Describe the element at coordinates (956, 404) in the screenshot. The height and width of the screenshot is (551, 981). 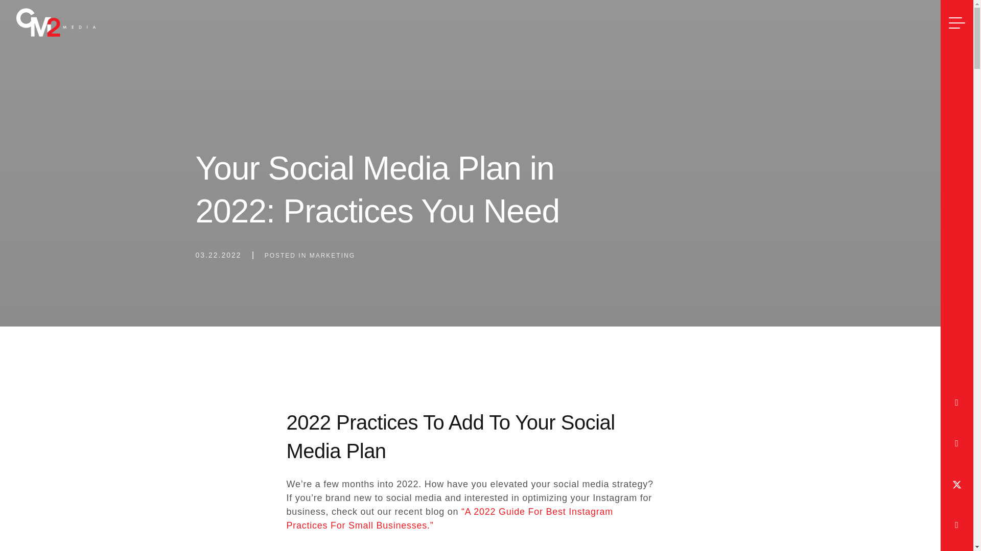
I see `Facebook` at that location.